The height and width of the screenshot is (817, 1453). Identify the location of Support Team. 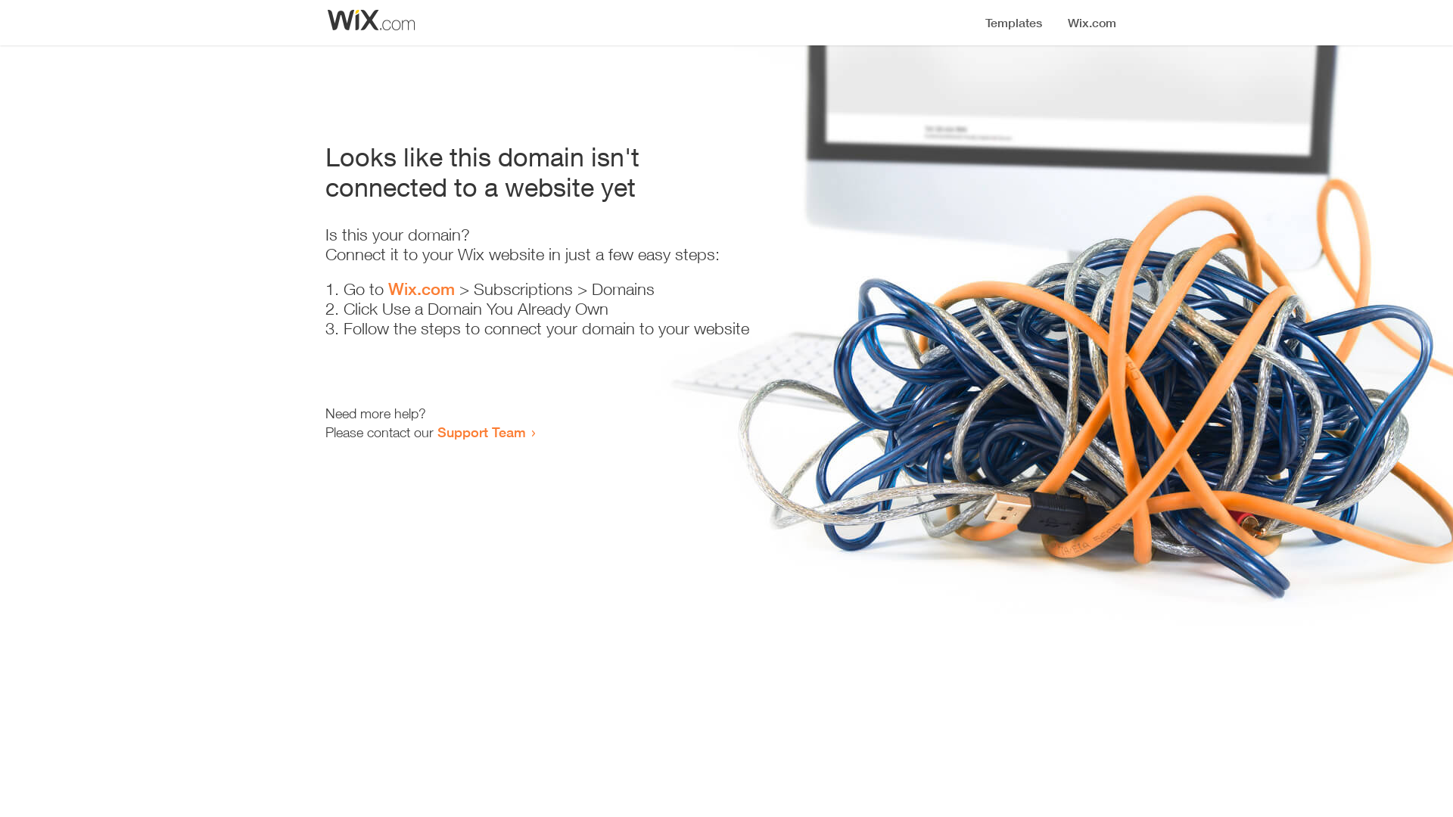
(481, 432).